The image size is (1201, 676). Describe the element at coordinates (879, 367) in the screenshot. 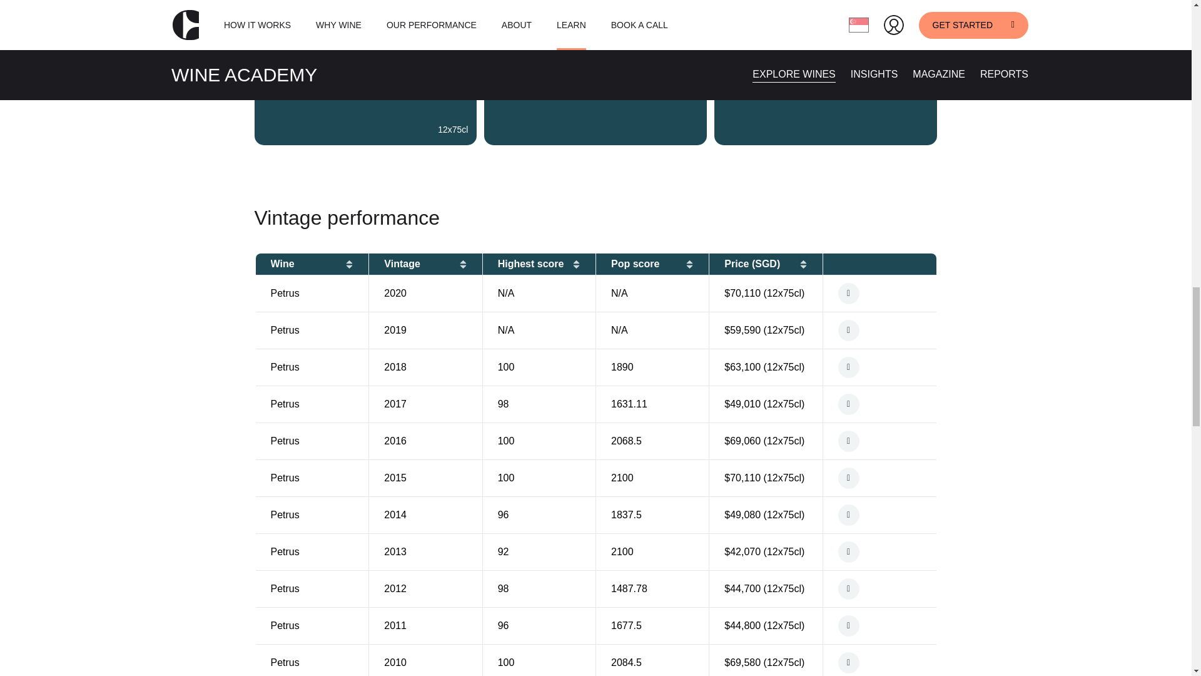

I see `Petrus, 2018` at that location.